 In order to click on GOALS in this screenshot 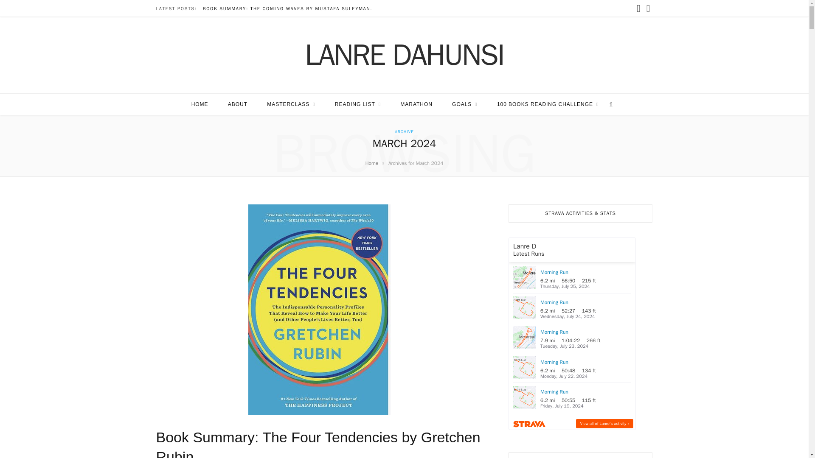, I will do `click(465, 104)`.